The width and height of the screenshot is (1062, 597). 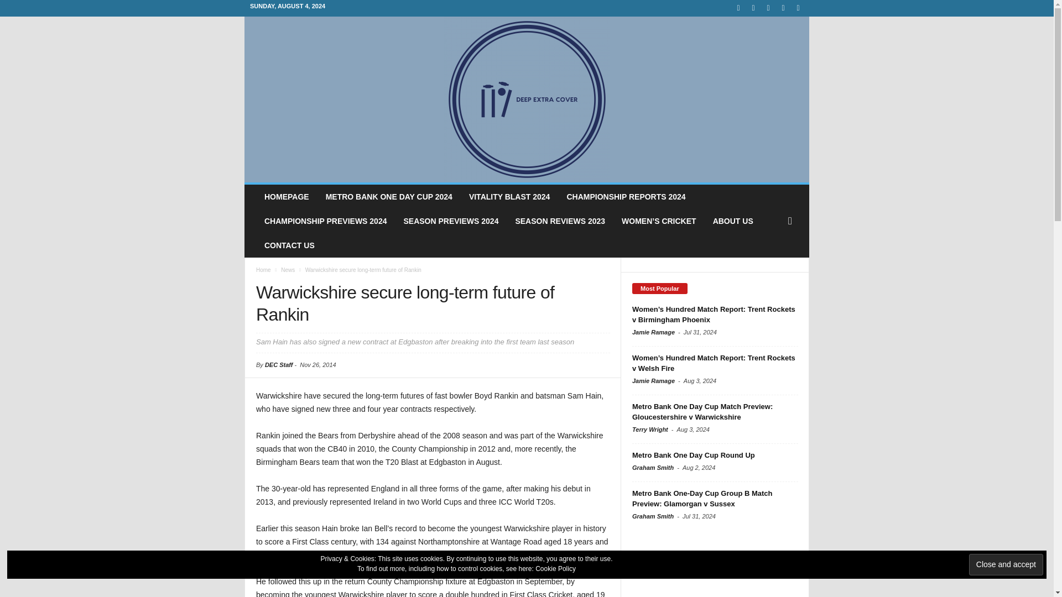 I want to click on Close and accept, so click(x=1006, y=565).